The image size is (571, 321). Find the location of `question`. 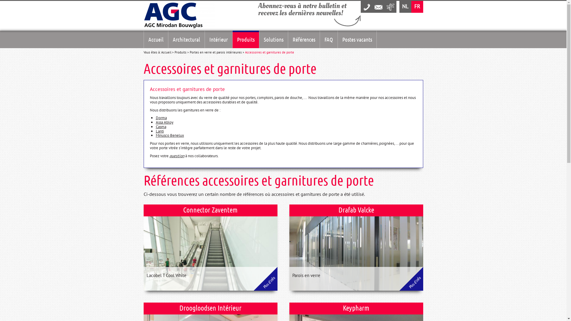

question is located at coordinates (177, 156).